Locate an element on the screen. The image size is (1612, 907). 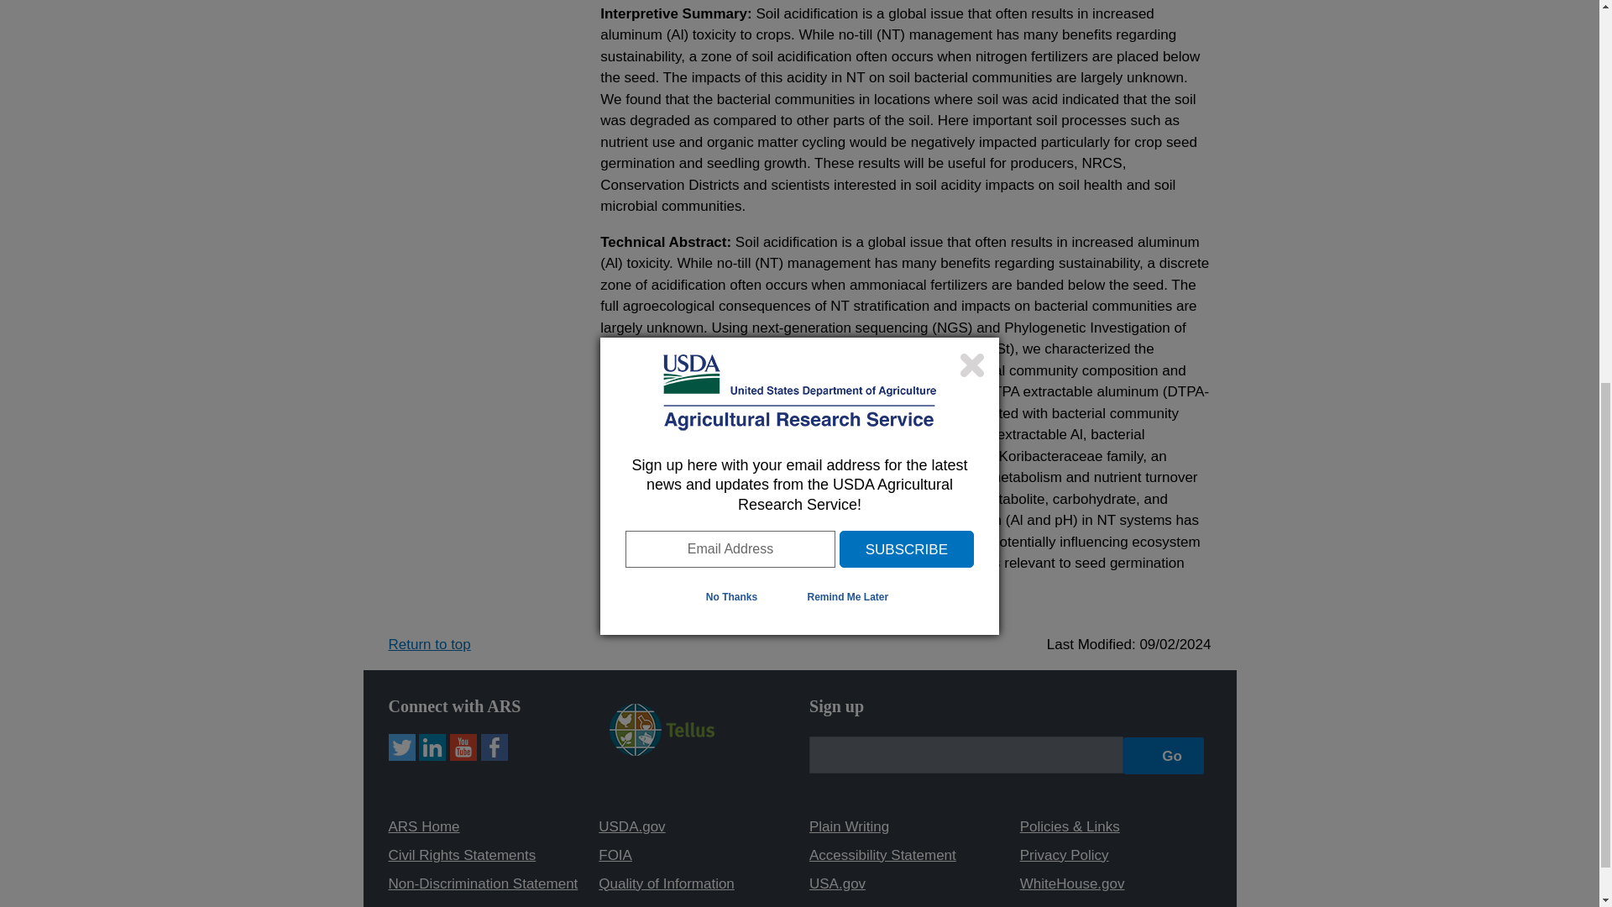
Twitter is located at coordinates (401, 747).